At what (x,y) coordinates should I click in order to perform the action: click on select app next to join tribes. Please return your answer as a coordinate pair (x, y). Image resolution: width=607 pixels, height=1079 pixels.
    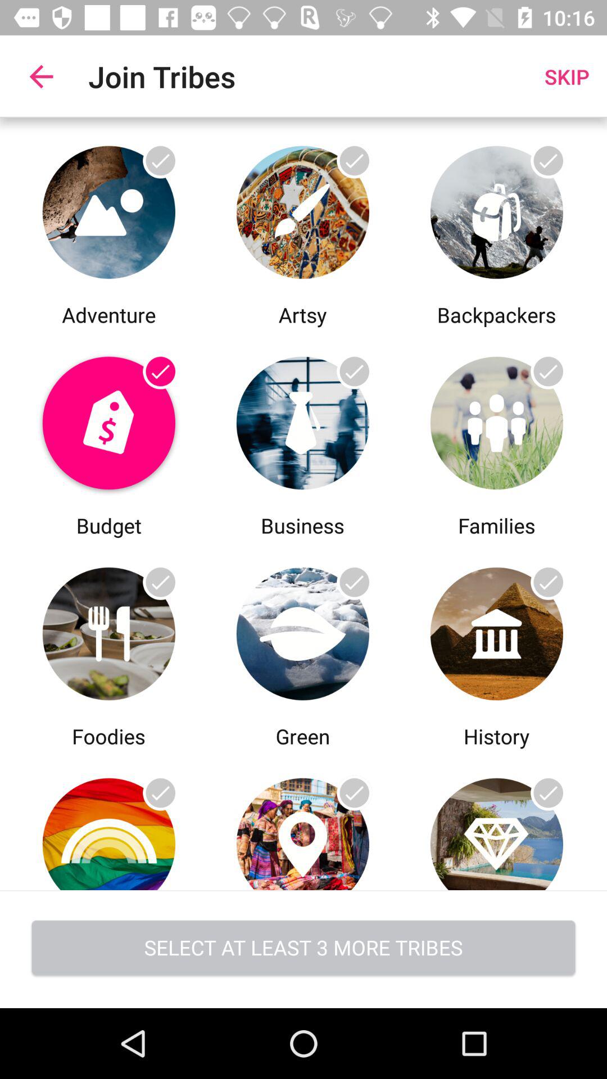
    Looking at the image, I should click on (41, 76).